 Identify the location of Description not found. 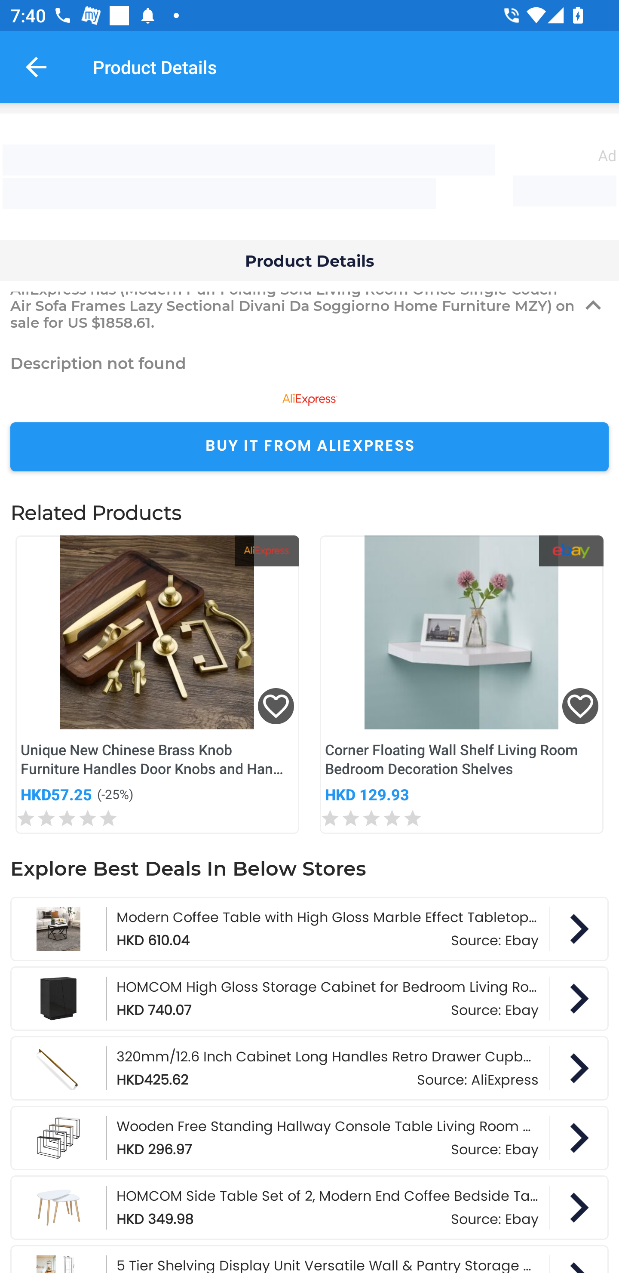
(309, 363).